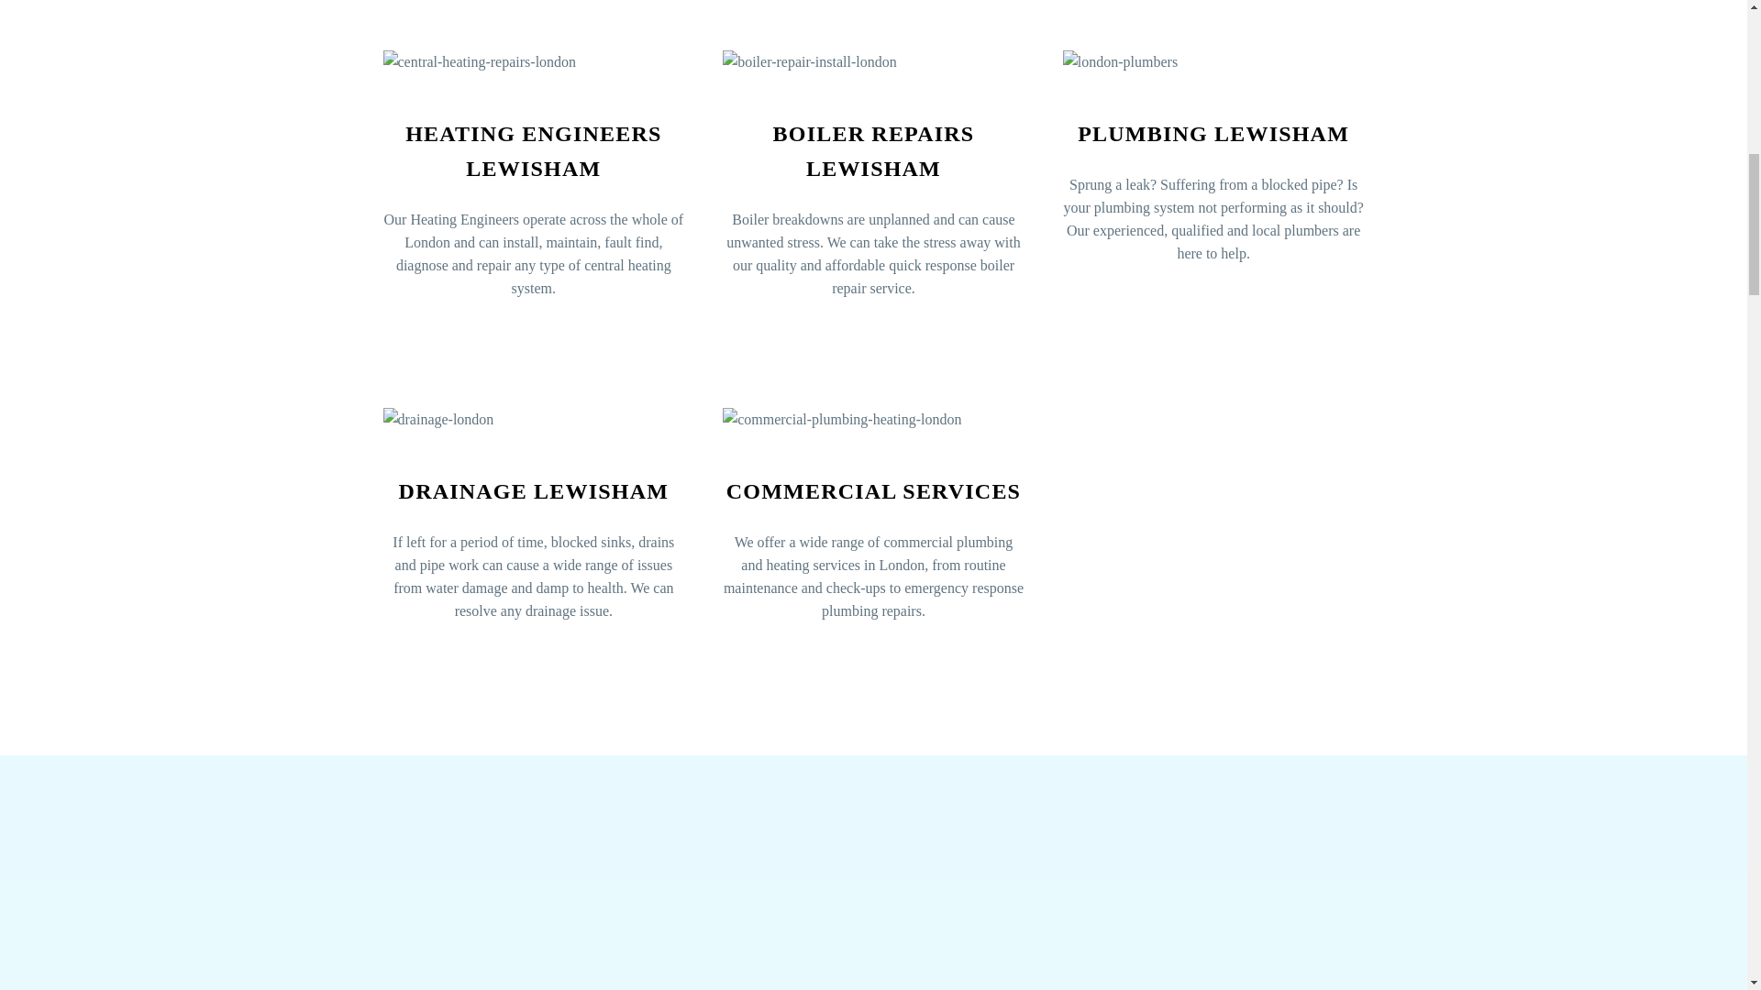  Describe the element at coordinates (481, 61) in the screenshot. I see `central-heating-repairs-london` at that location.